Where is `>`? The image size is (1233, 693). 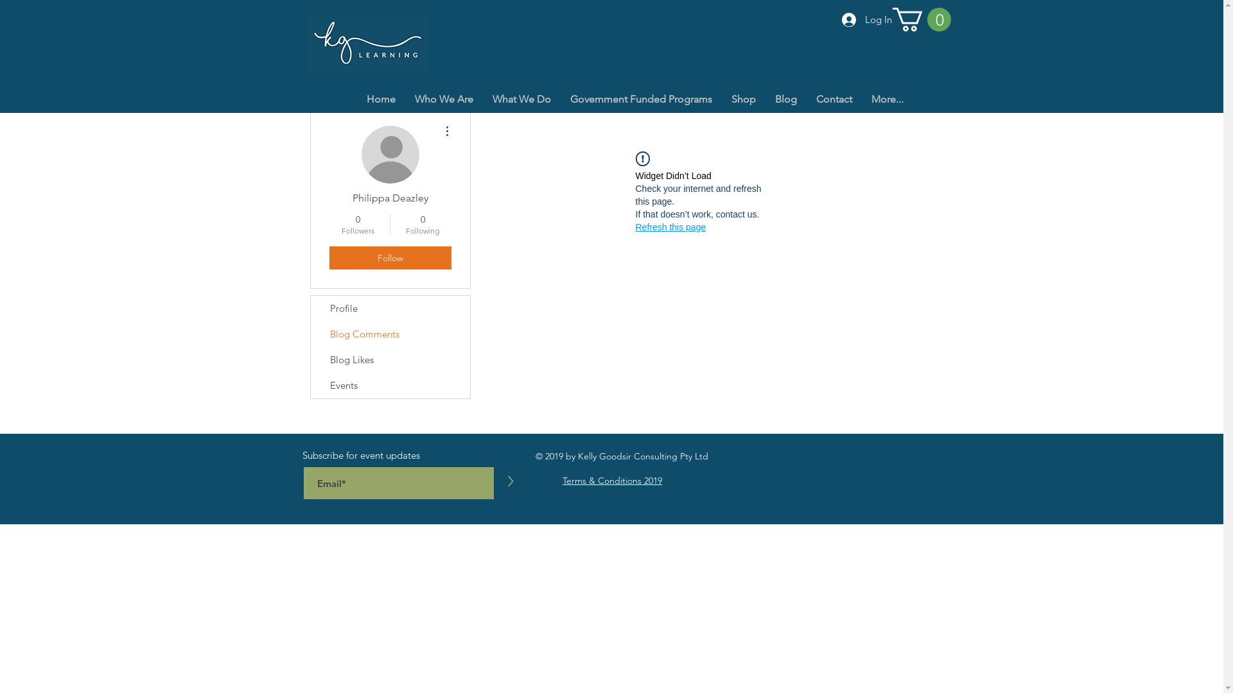
> is located at coordinates (511, 481).